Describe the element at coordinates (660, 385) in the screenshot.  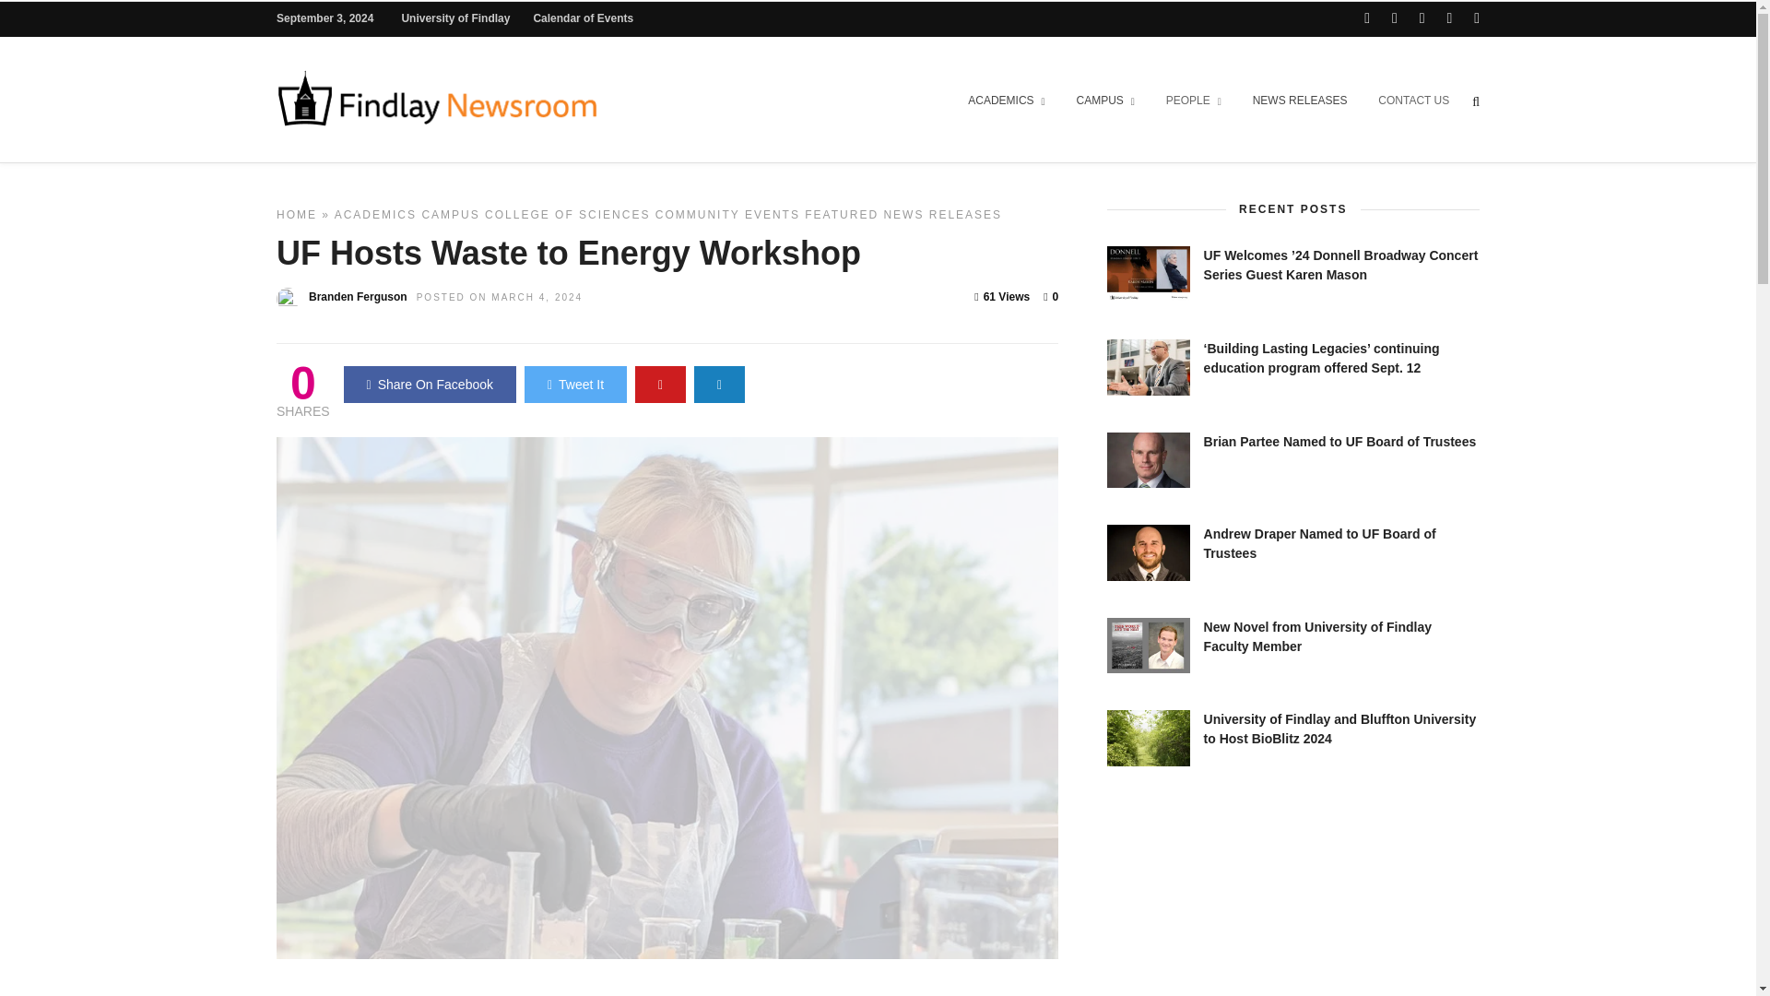
I see `Share On Pinterest` at that location.